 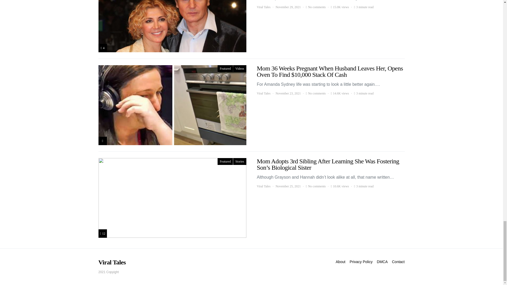 I want to click on 4, so click(x=102, y=48).